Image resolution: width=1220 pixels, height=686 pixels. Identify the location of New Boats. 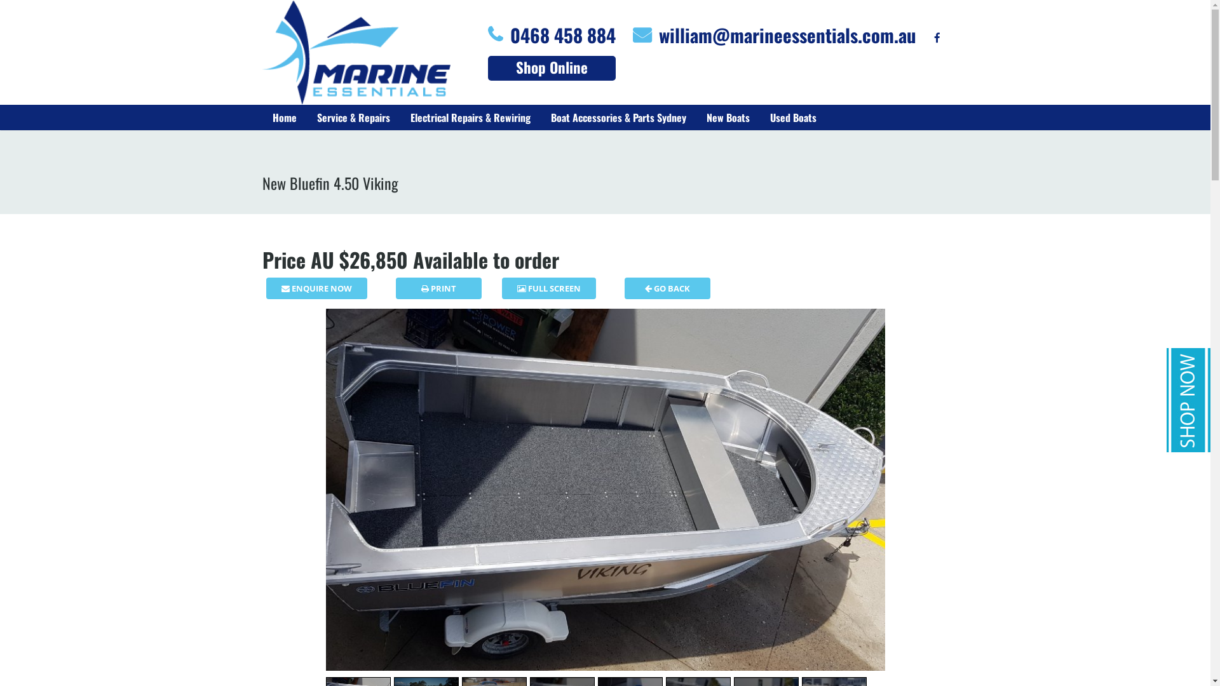
(728, 118).